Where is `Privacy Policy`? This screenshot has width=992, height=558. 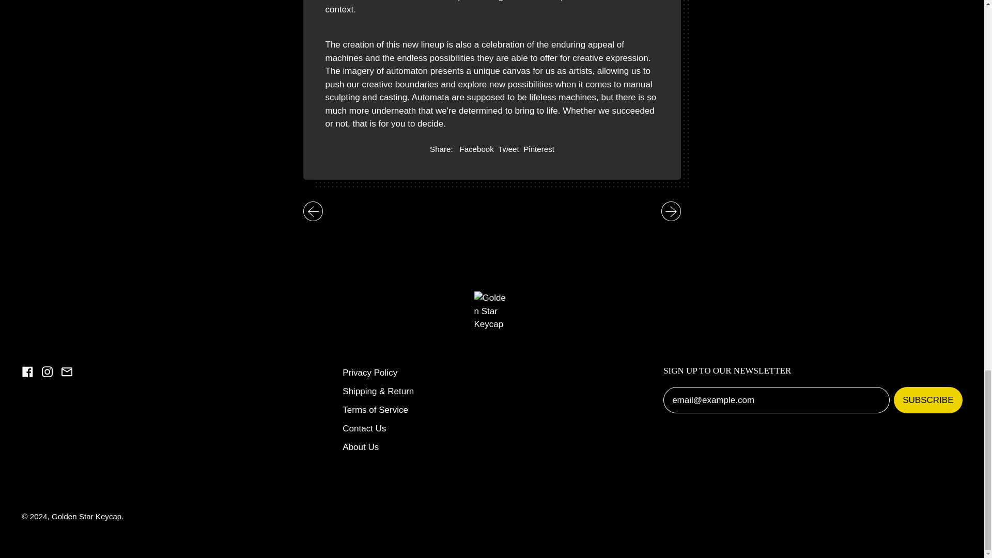 Privacy Policy is located at coordinates (370, 373).